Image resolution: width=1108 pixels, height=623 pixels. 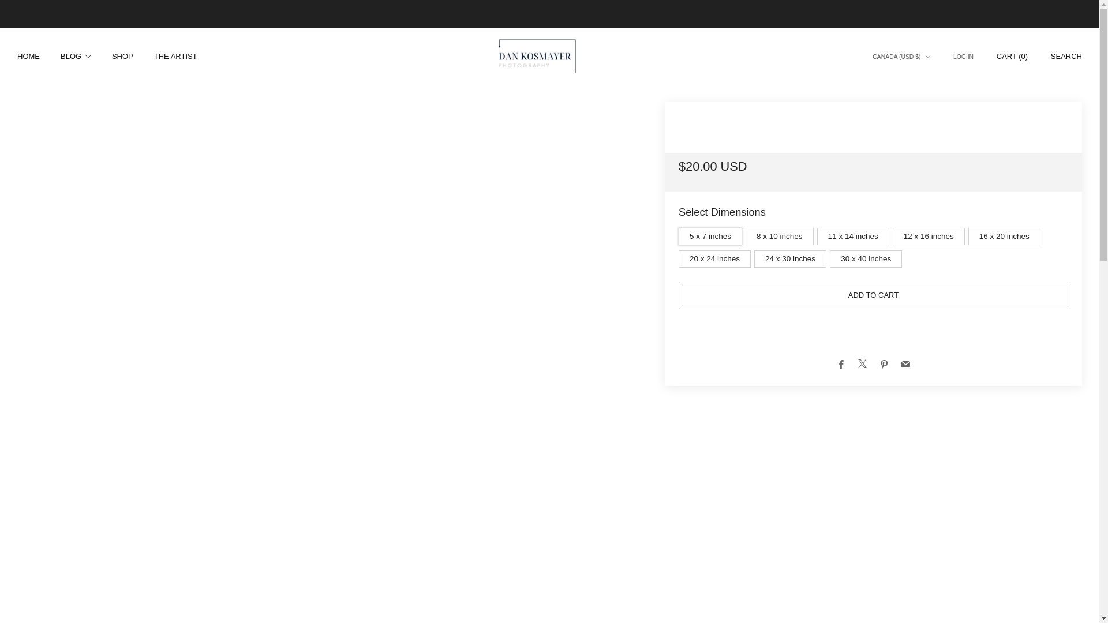 What do you see at coordinates (175, 56) in the screenshot?
I see `THE ARTIST` at bounding box center [175, 56].